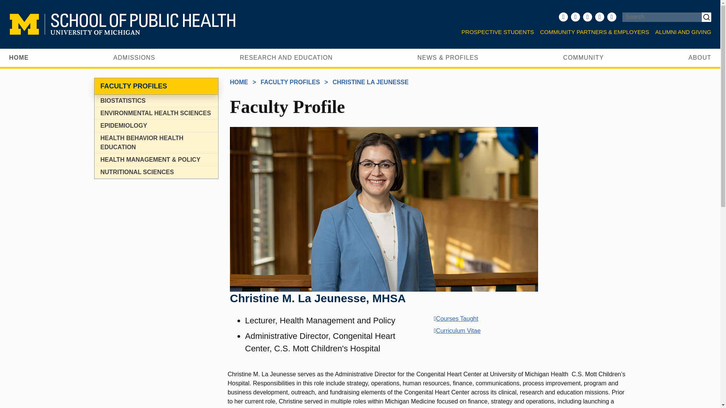 The width and height of the screenshot is (726, 408). What do you see at coordinates (134, 57) in the screenshot?
I see `ADMISSIONS` at bounding box center [134, 57].